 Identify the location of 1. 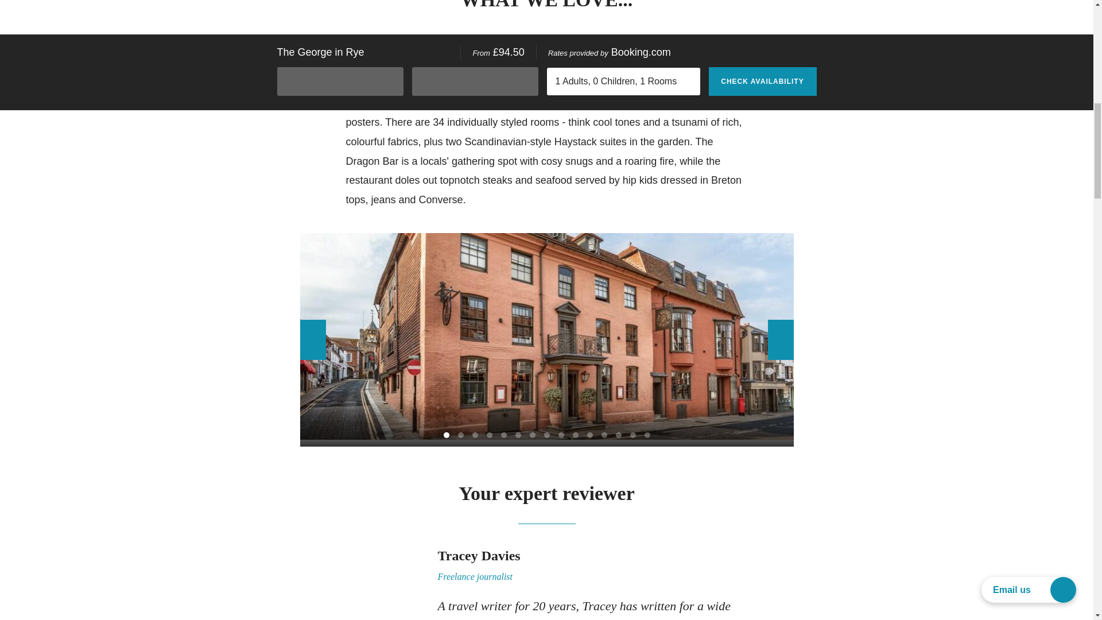
(445, 435).